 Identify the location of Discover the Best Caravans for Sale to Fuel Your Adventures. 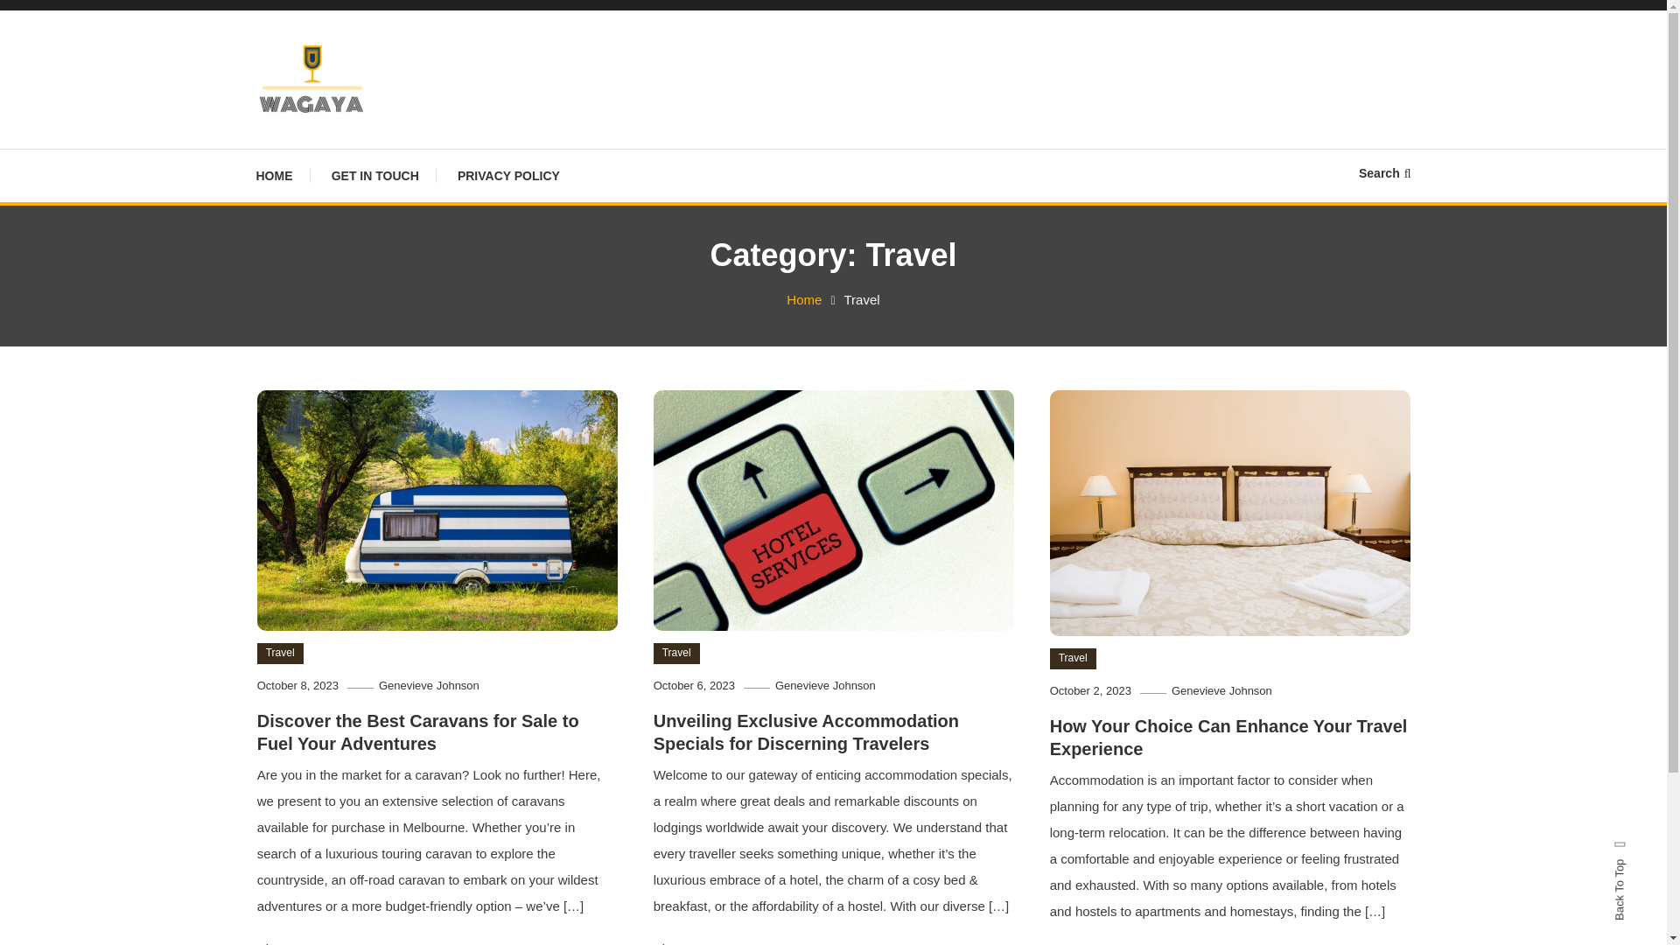
(418, 731).